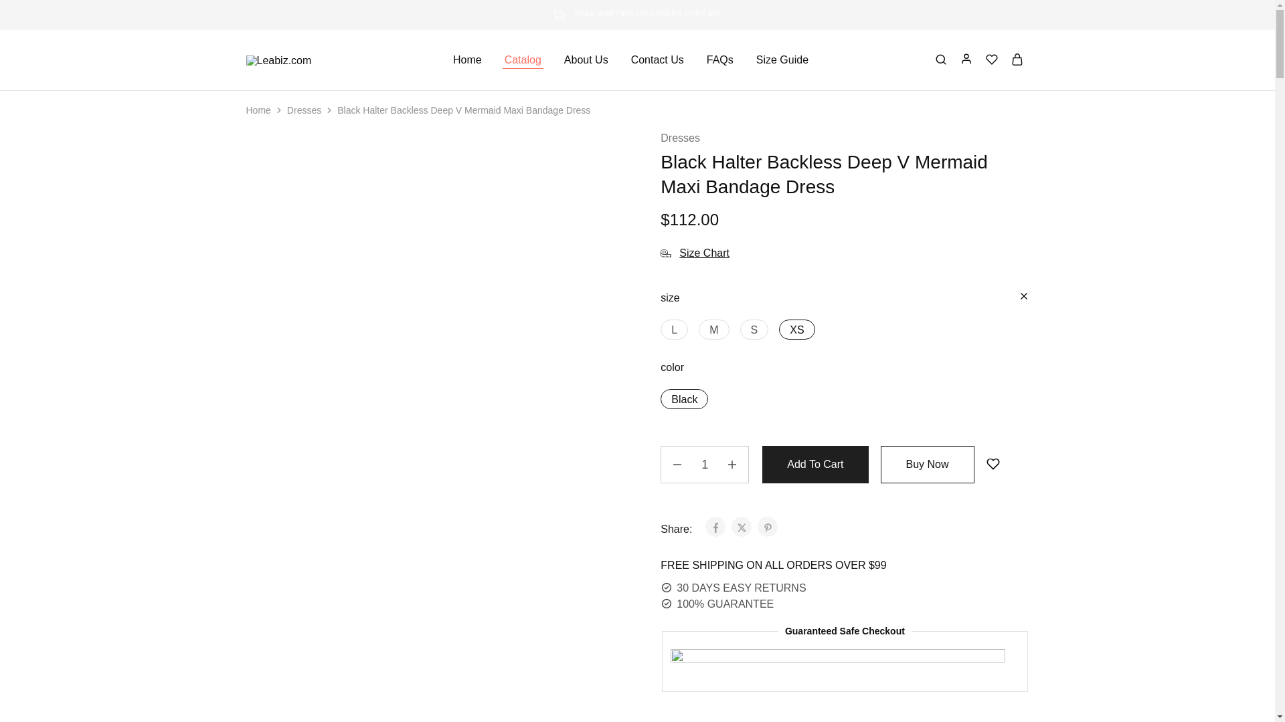 The image size is (1285, 722). I want to click on FAQs, so click(719, 60).